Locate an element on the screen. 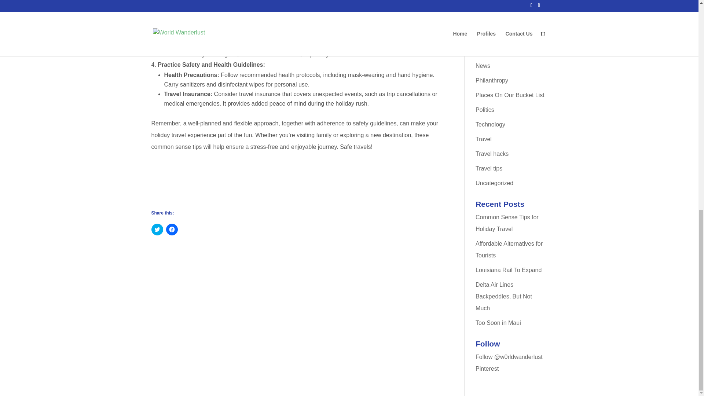 The image size is (704, 396). Affordable Alternatives for Tourists is located at coordinates (509, 249).